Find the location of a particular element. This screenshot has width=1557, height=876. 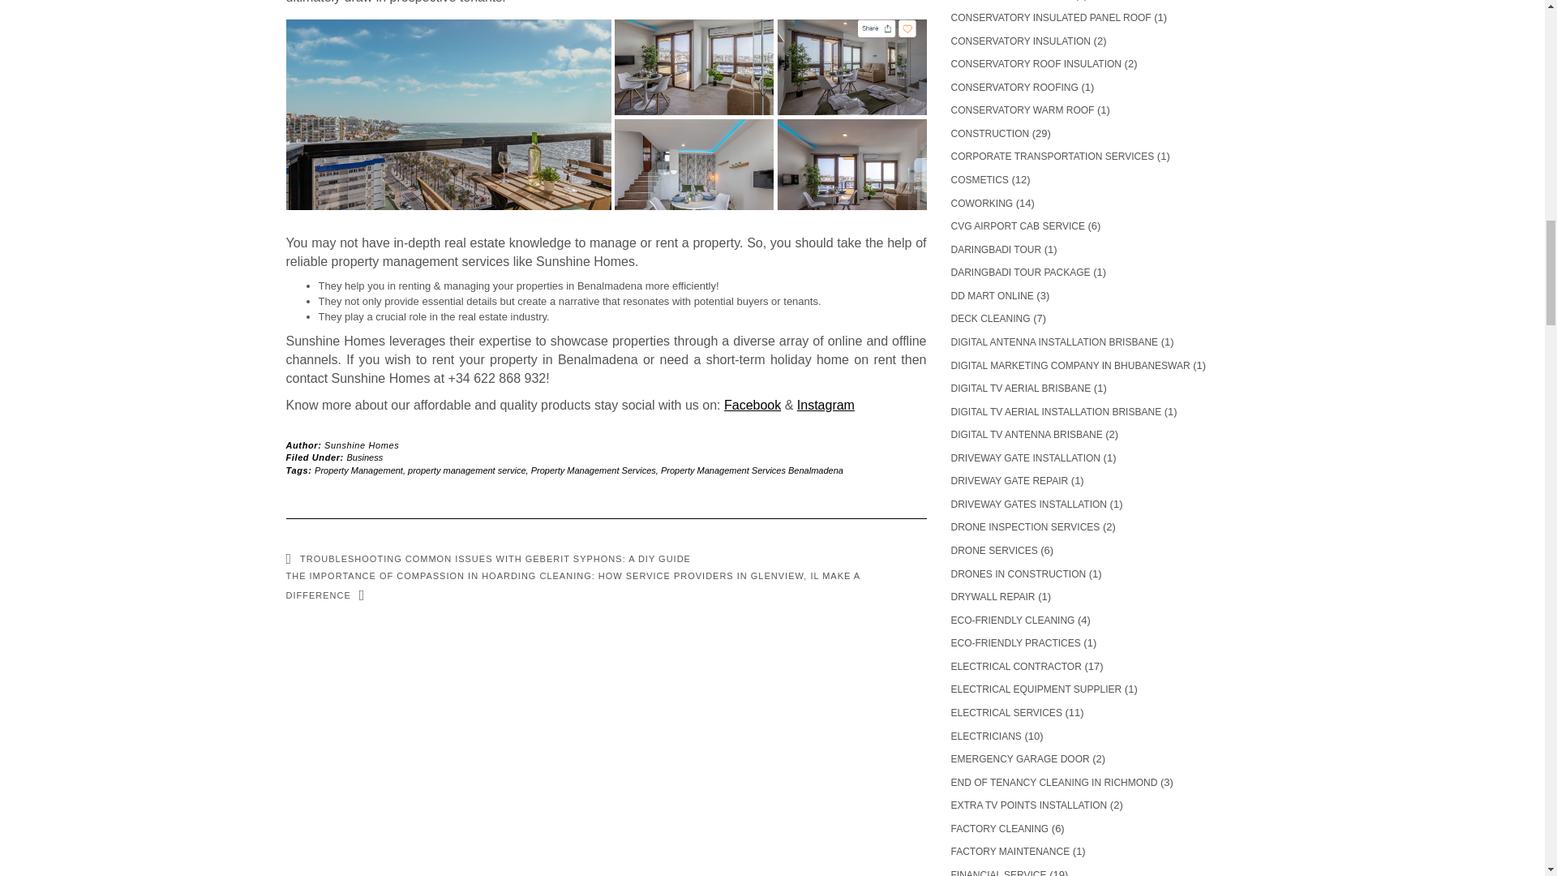

Facebook is located at coordinates (753, 405).